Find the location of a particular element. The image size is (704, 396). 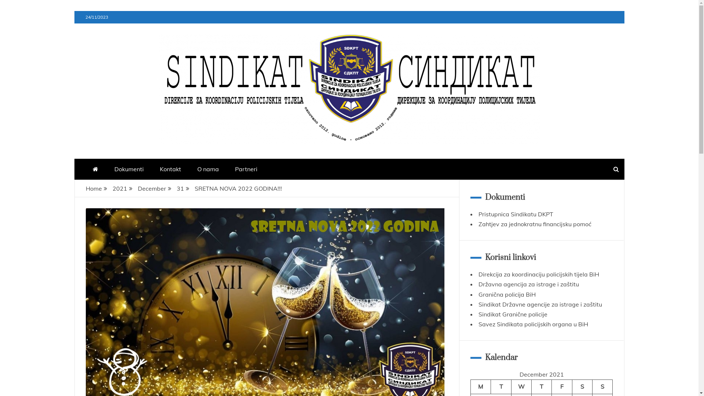

Search is located at coordinates (15, 7).